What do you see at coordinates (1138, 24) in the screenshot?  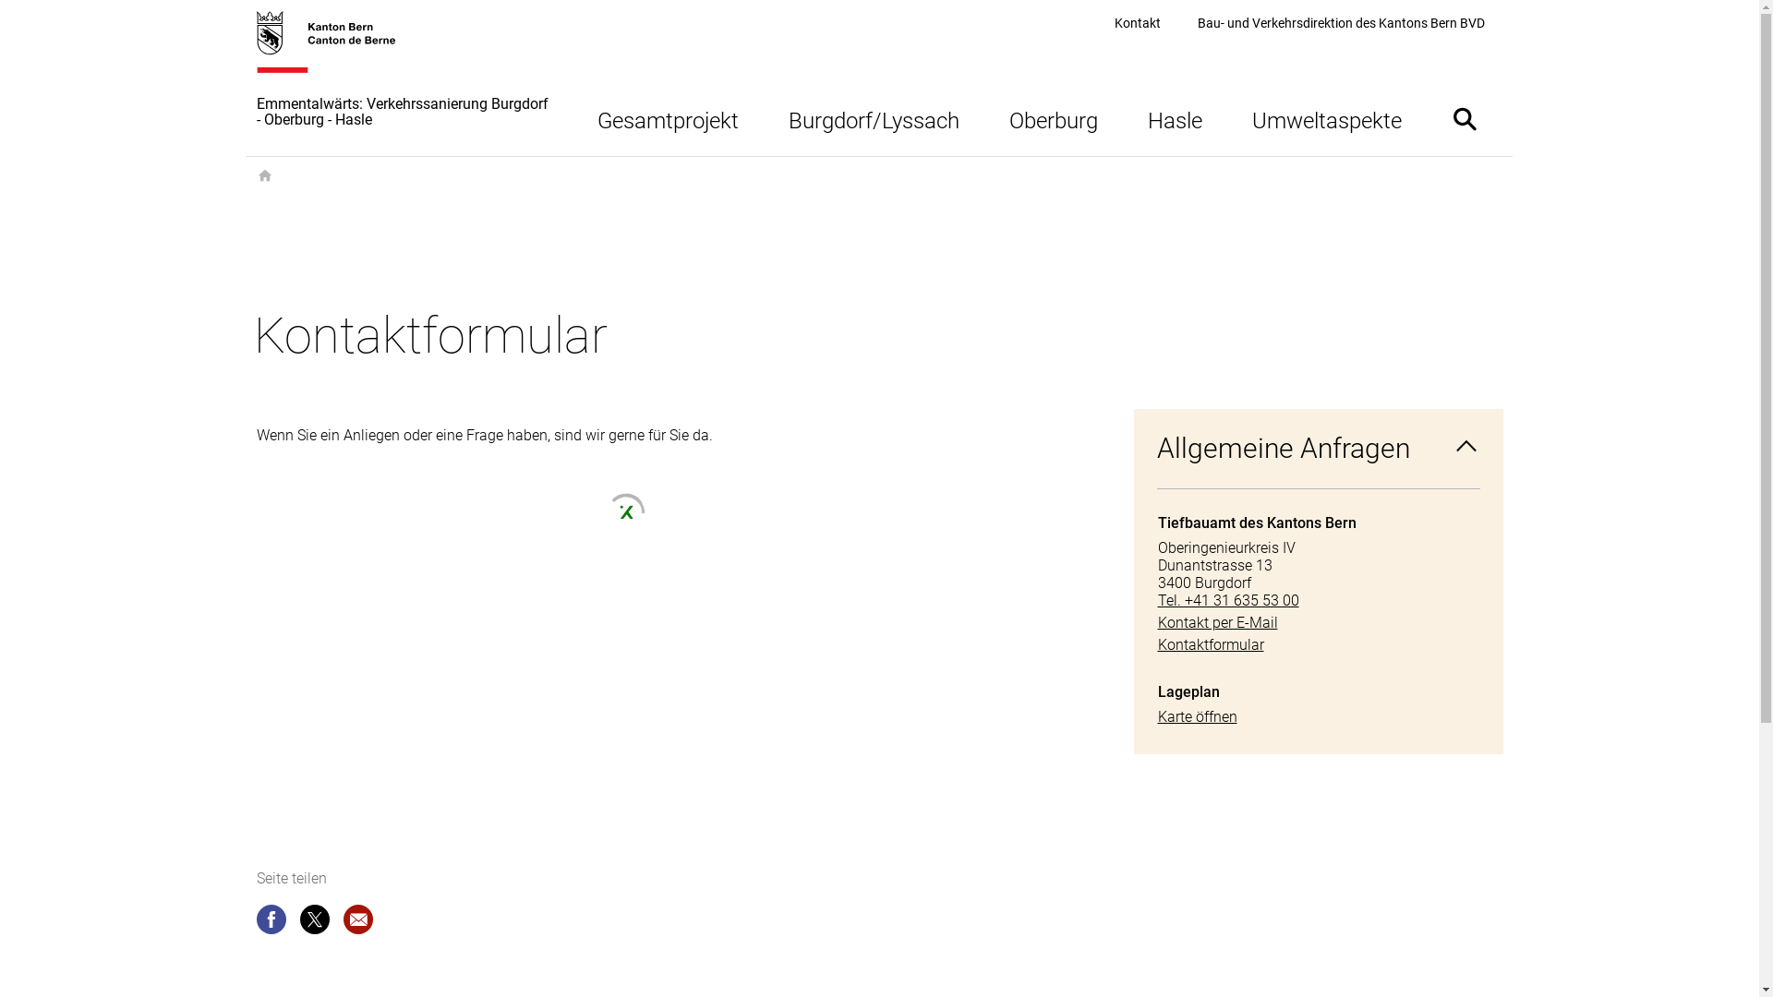 I see `Kontakt` at bounding box center [1138, 24].